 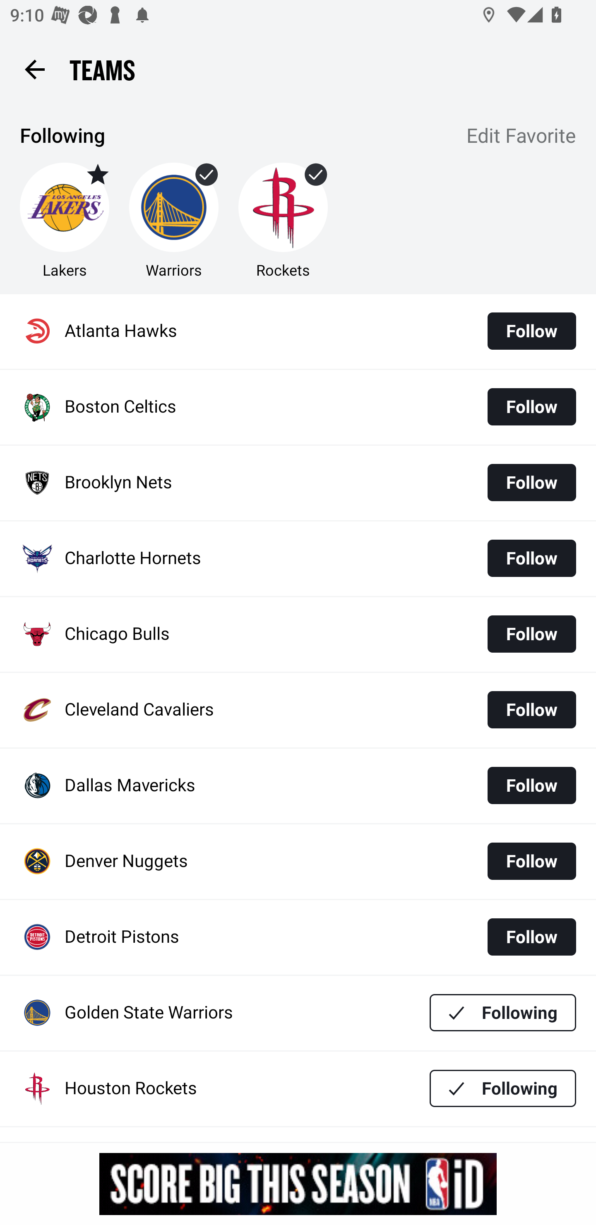 What do you see at coordinates (531, 558) in the screenshot?
I see `Follow` at bounding box center [531, 558].